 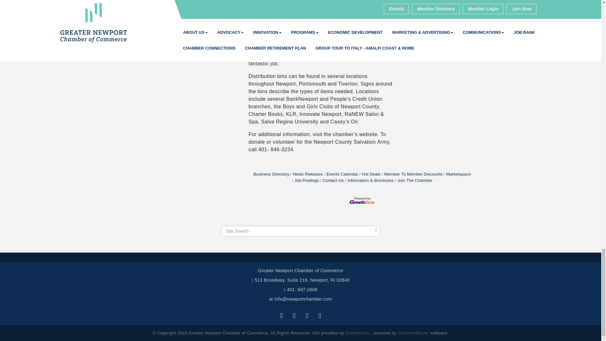 I want to click on Icon Link, so click(x=307, y=315).